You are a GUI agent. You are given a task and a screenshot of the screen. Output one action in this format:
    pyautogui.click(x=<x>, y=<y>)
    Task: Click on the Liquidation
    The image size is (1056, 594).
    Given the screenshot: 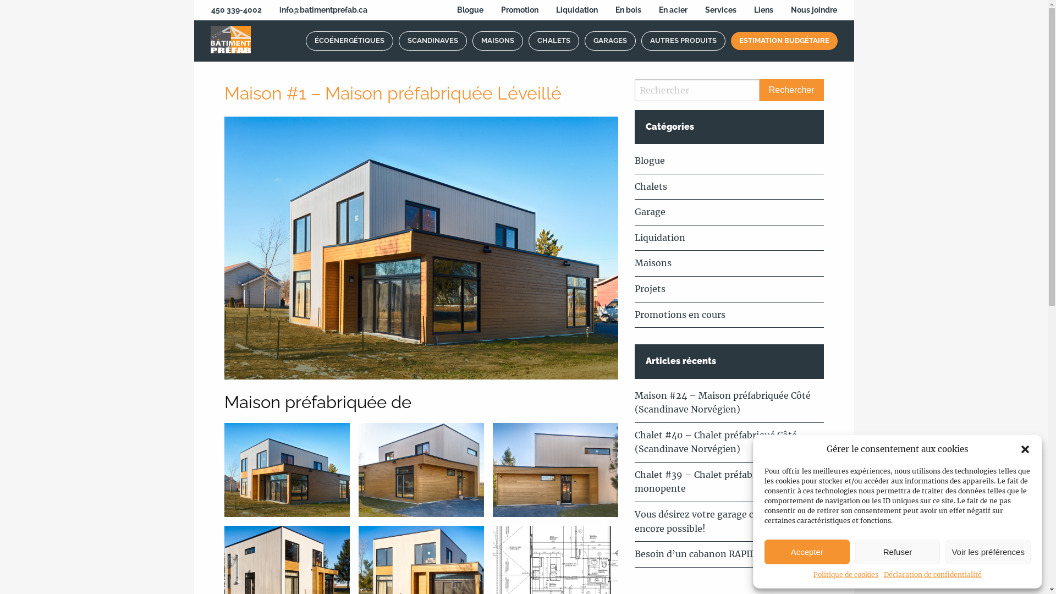 What is the action you would take?
    pyautogui.click(x=576, y=10)
    